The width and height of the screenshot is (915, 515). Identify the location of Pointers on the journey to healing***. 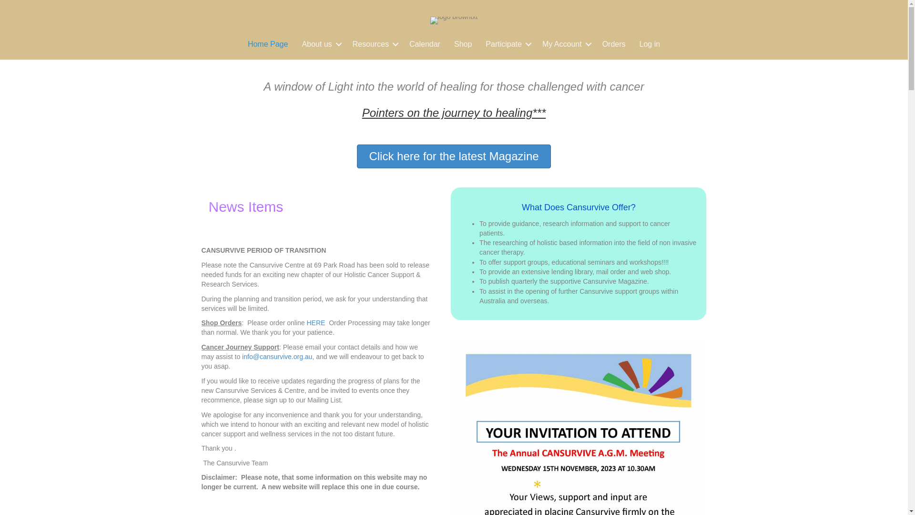
(454, 113).